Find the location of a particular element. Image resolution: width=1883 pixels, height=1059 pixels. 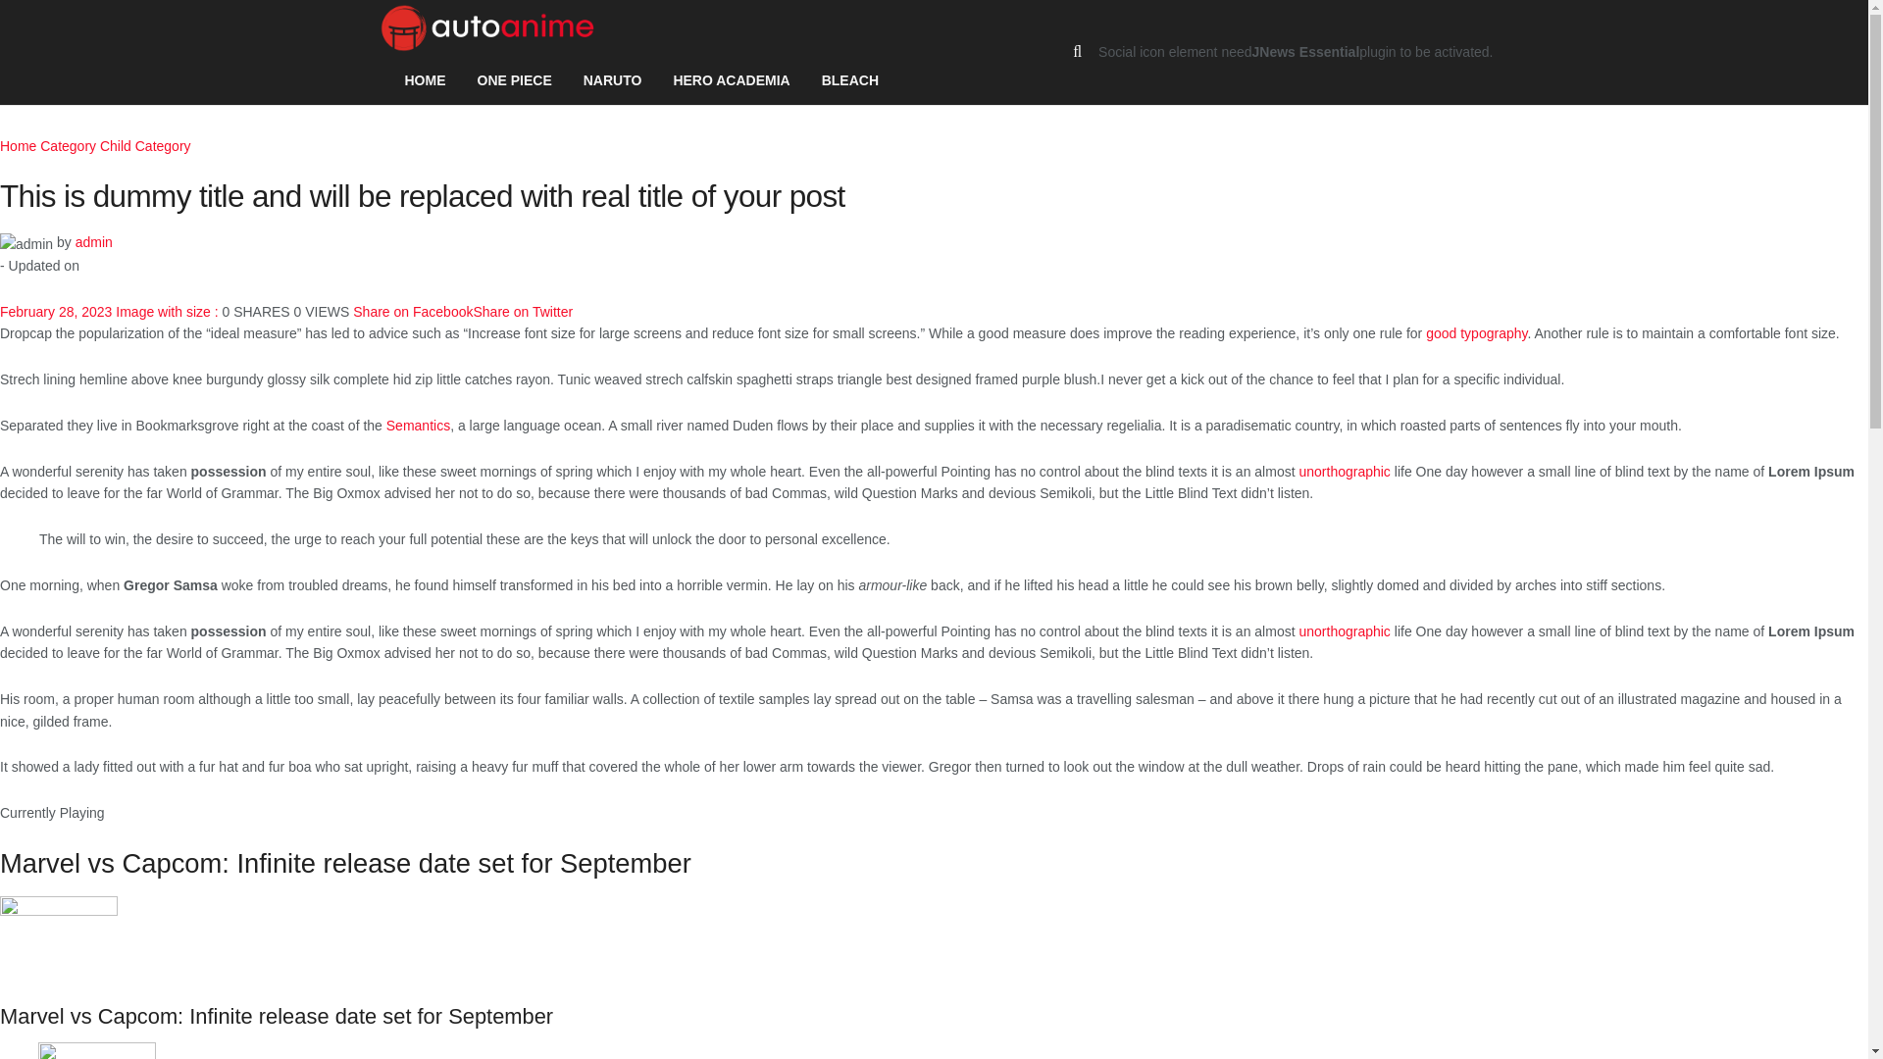

BLEACH is located at coordinates (849, 80).